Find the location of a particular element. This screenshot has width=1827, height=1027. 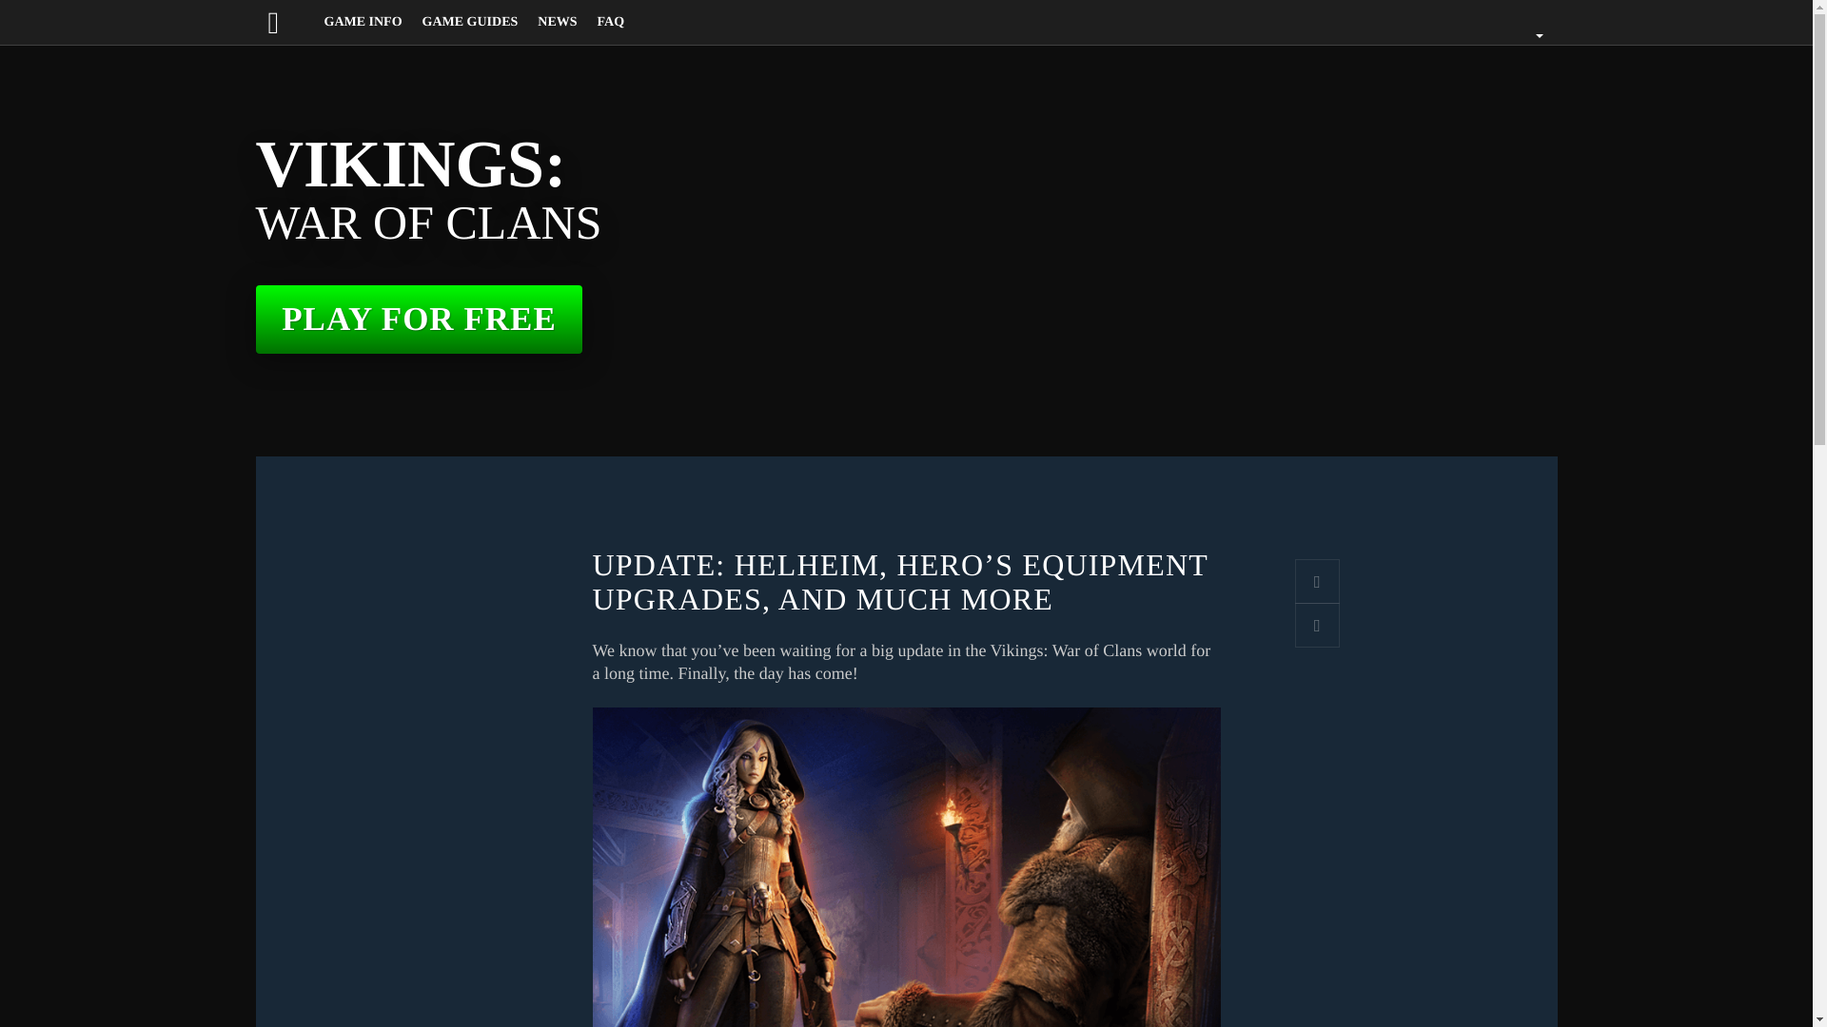

NEWS is located at coordinates (557, 23).